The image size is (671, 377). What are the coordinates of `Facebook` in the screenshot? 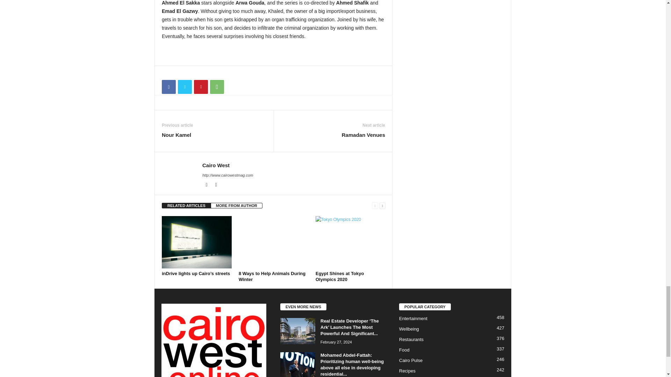 It's located at (207, 185).